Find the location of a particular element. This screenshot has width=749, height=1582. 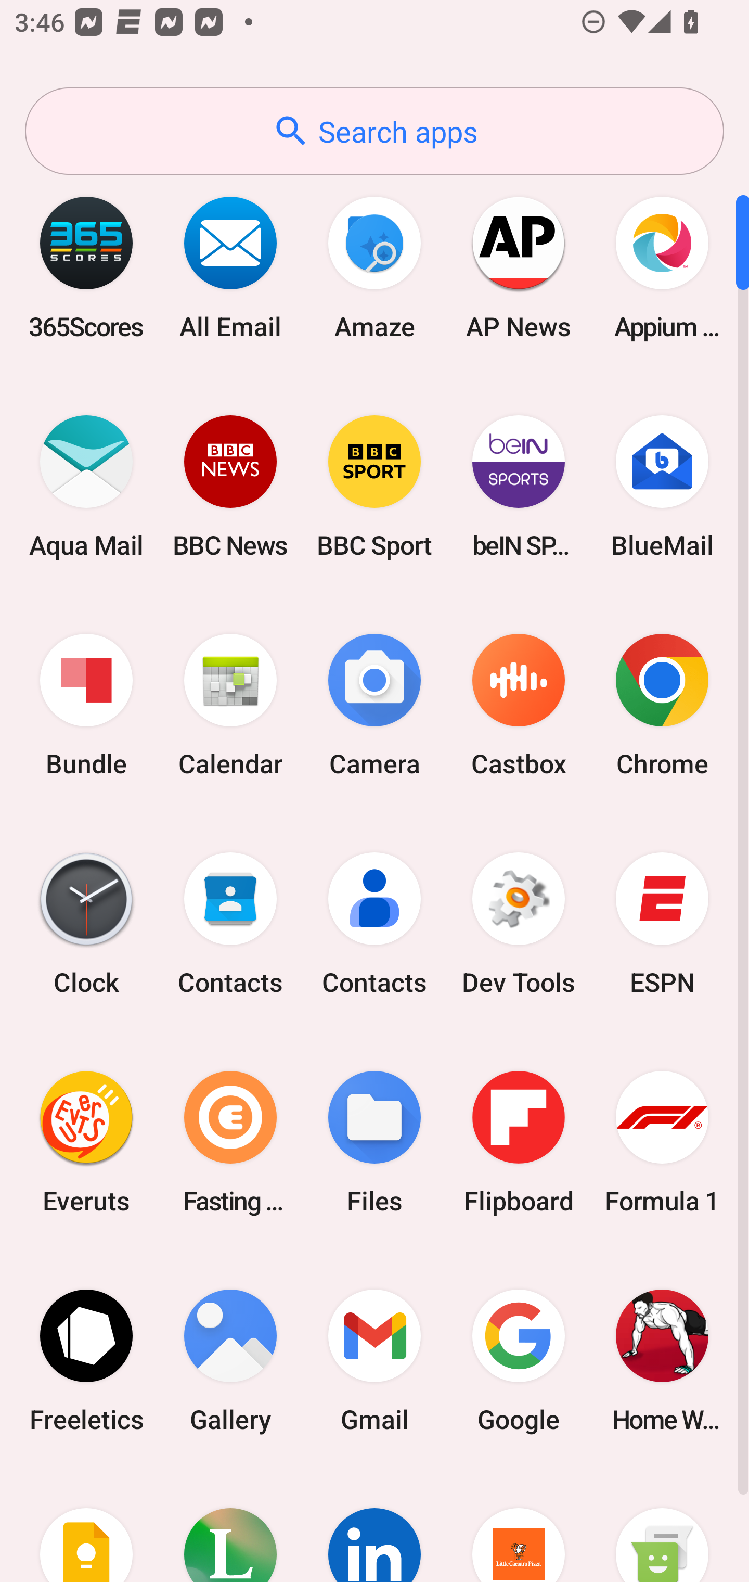

BlueMail is located at coordinates (662, 486).